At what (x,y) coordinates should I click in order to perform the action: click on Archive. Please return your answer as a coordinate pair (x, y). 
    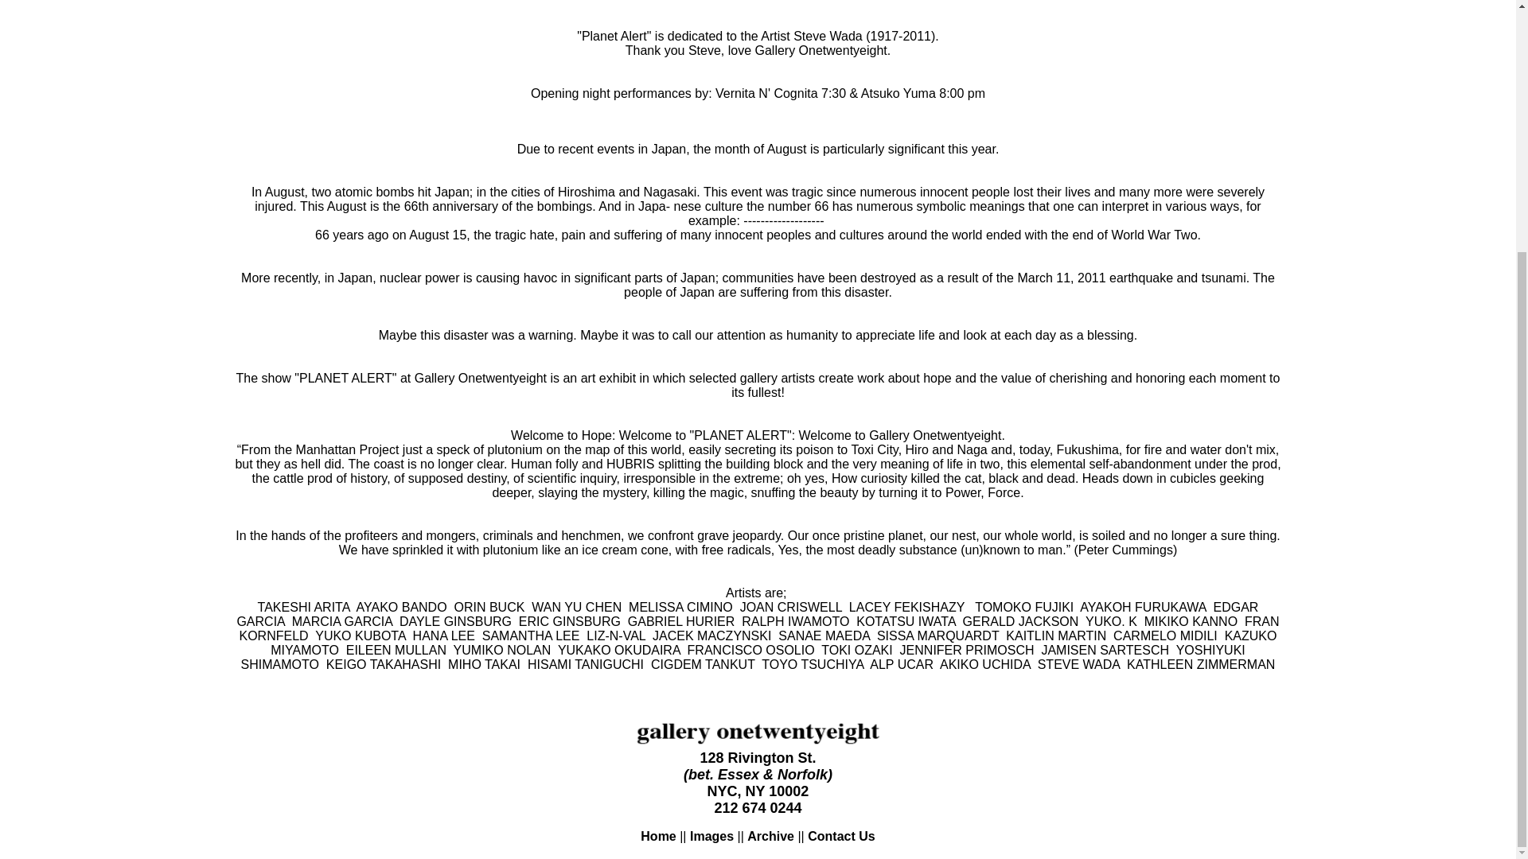
    Looking at the image, I should click on (770, 836).